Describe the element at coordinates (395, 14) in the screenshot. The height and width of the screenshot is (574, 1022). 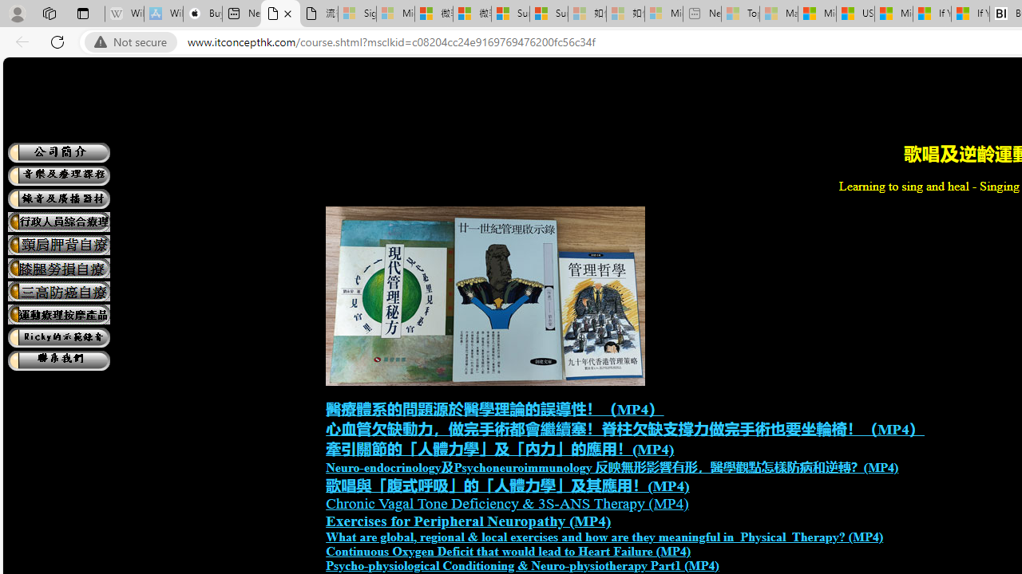
I see `Microsoft Services Agreement - Sleeping` at that location.